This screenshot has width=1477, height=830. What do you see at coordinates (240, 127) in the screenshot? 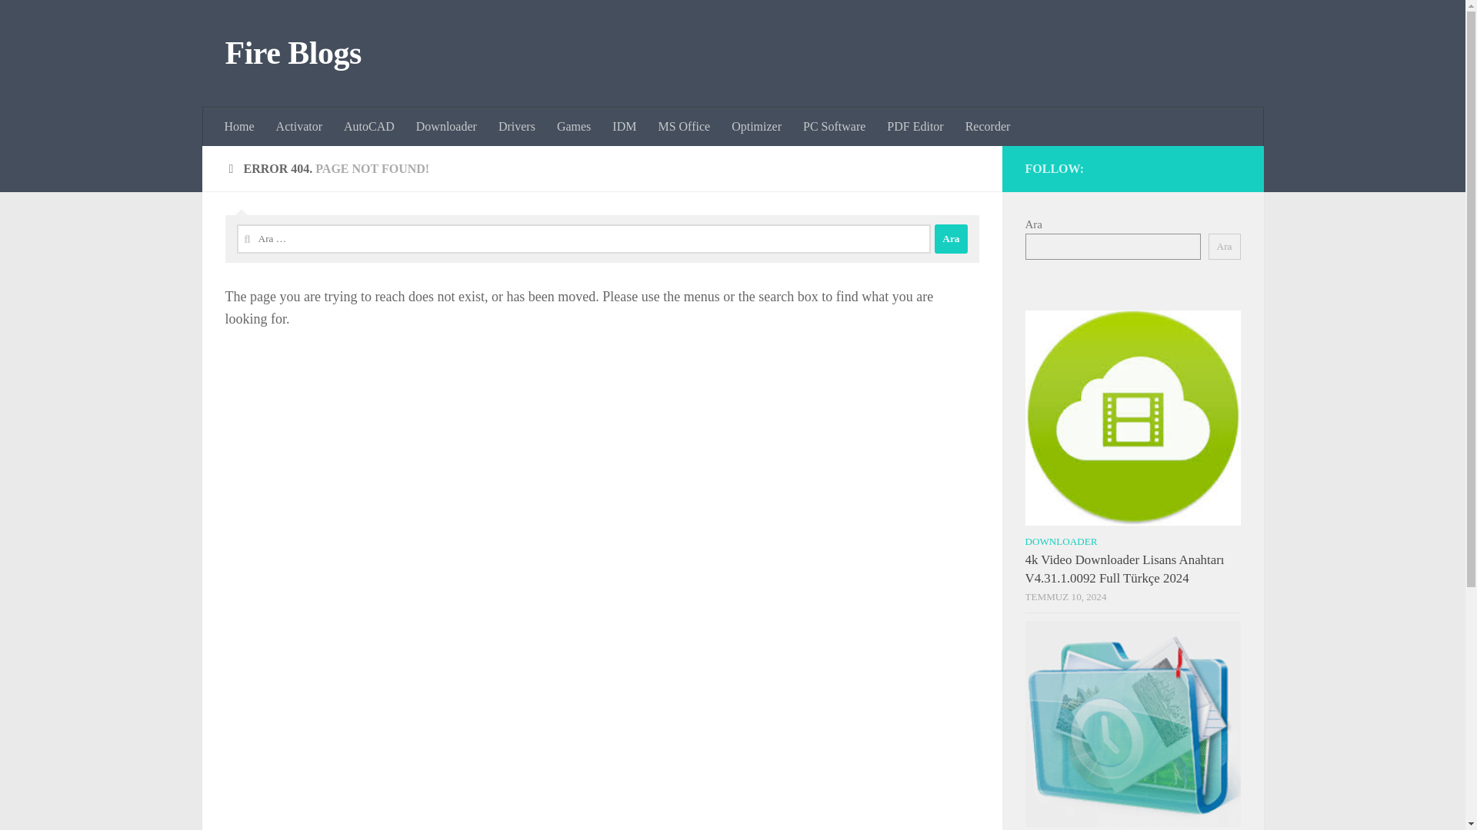
I see `Home` at bounding box center [240, 127].